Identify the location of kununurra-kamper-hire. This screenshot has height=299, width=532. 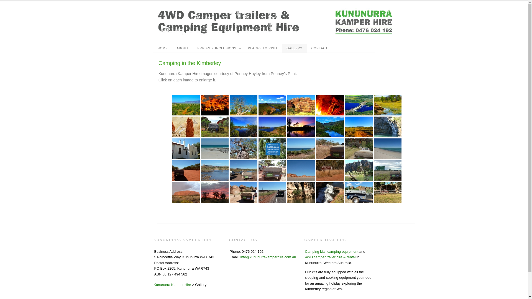
(244, 193).